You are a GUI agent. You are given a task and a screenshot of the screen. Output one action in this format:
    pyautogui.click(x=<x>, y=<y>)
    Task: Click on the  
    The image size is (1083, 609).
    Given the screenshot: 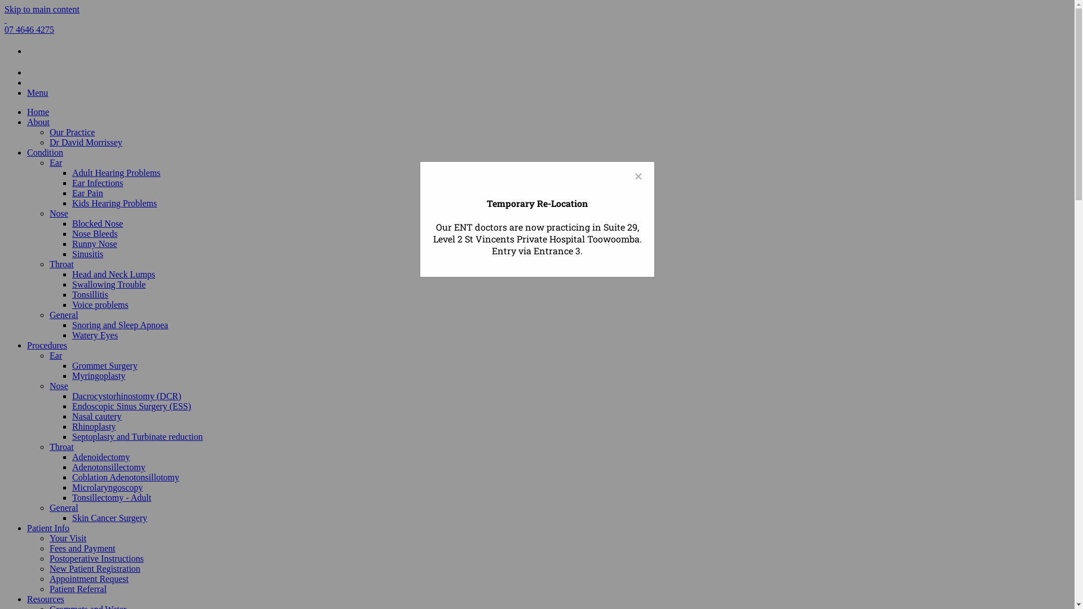 What is the action you would take?
    pyautogui.click(x=6, y=19)
    